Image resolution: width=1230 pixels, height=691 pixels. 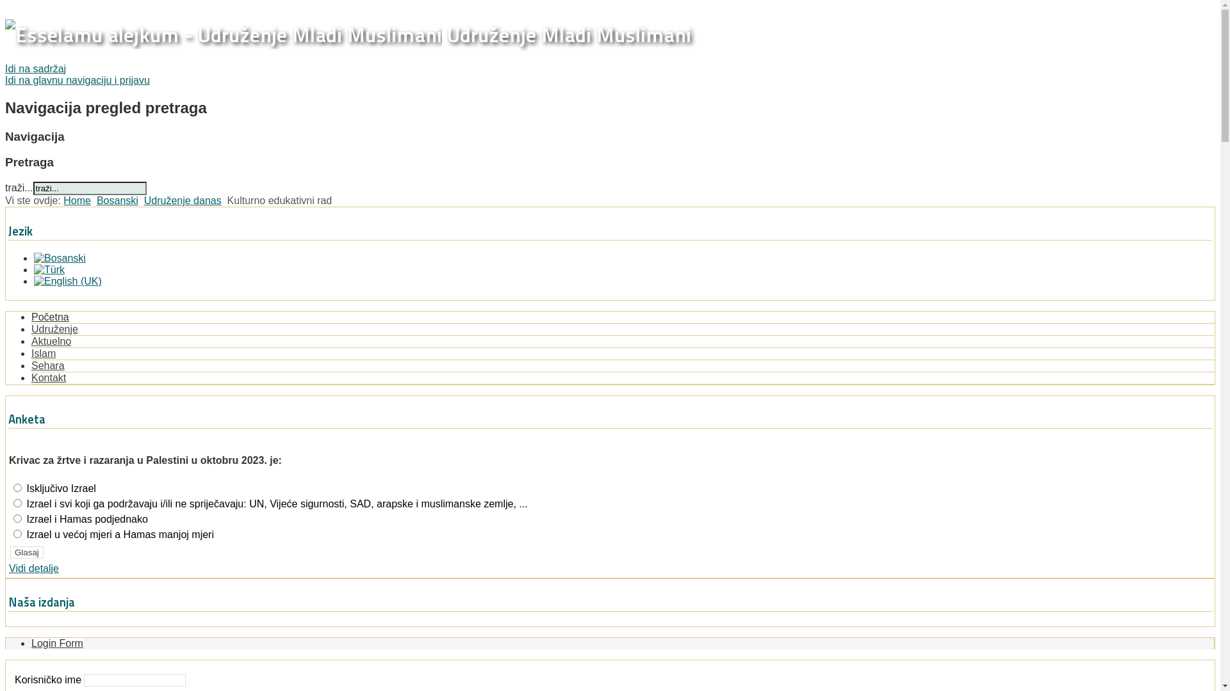 I want to click on Bosanski, so click(x=60, y=258).